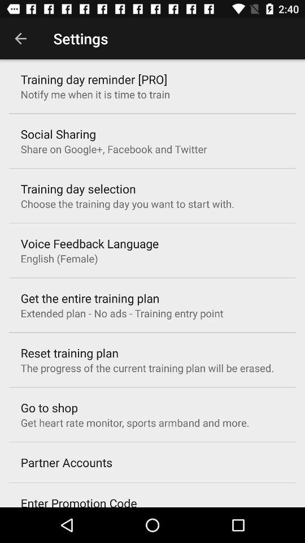 This screenshot has height=543, width=305. I want to click on click get heart rate item, so click(134, 423).